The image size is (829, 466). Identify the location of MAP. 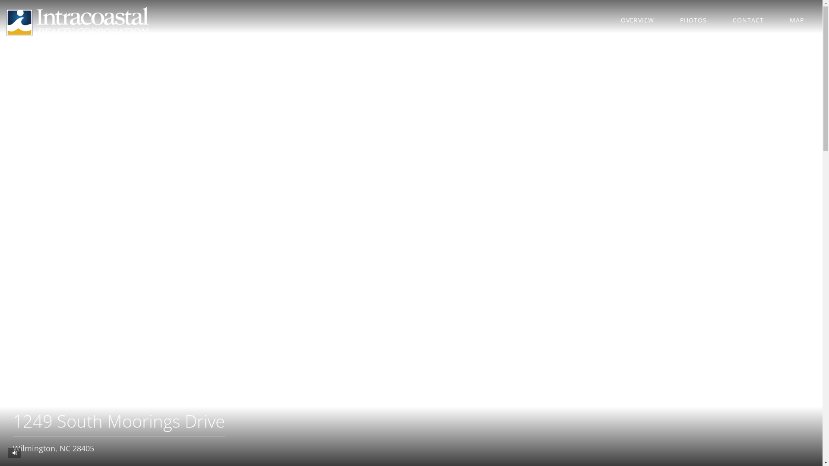
(797, 20).